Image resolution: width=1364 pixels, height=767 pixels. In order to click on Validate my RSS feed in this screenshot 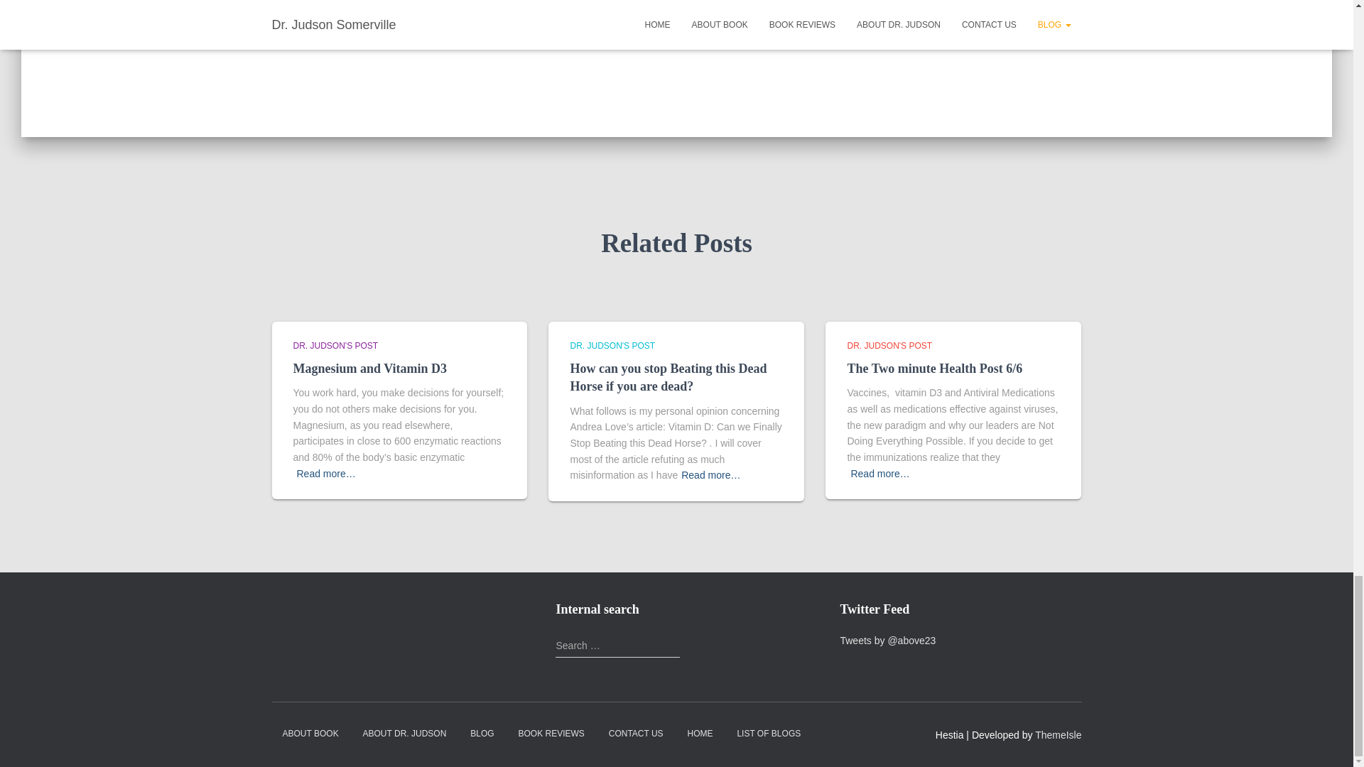, I will do `click(303, 604)`.